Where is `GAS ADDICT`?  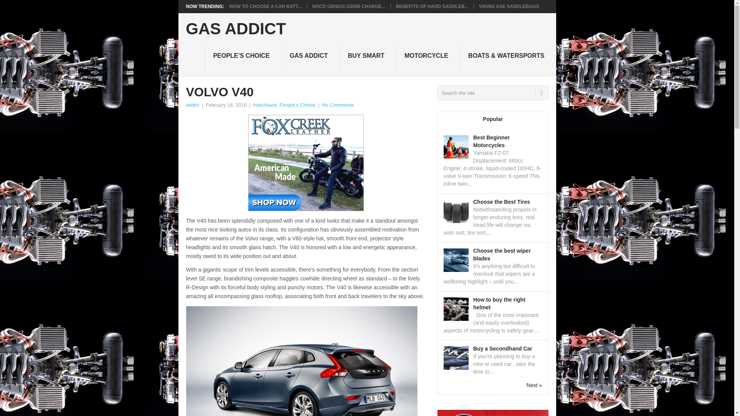 GAS ADDICT is located at coordinates (311, 60).